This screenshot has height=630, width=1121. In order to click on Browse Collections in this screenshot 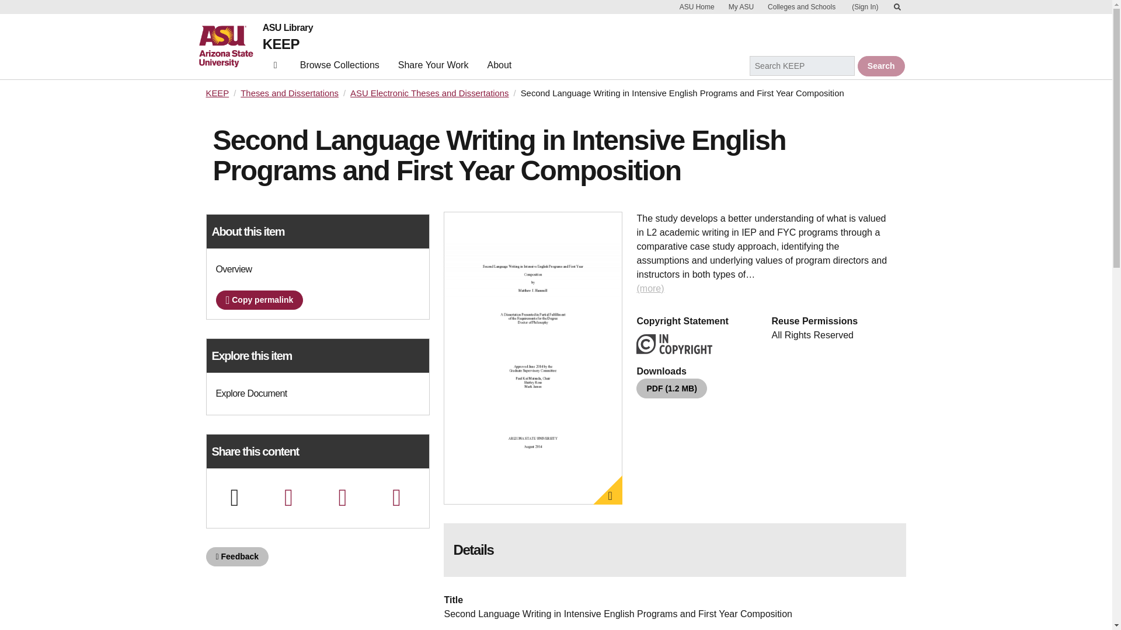, I will do `click(340, 68)`.